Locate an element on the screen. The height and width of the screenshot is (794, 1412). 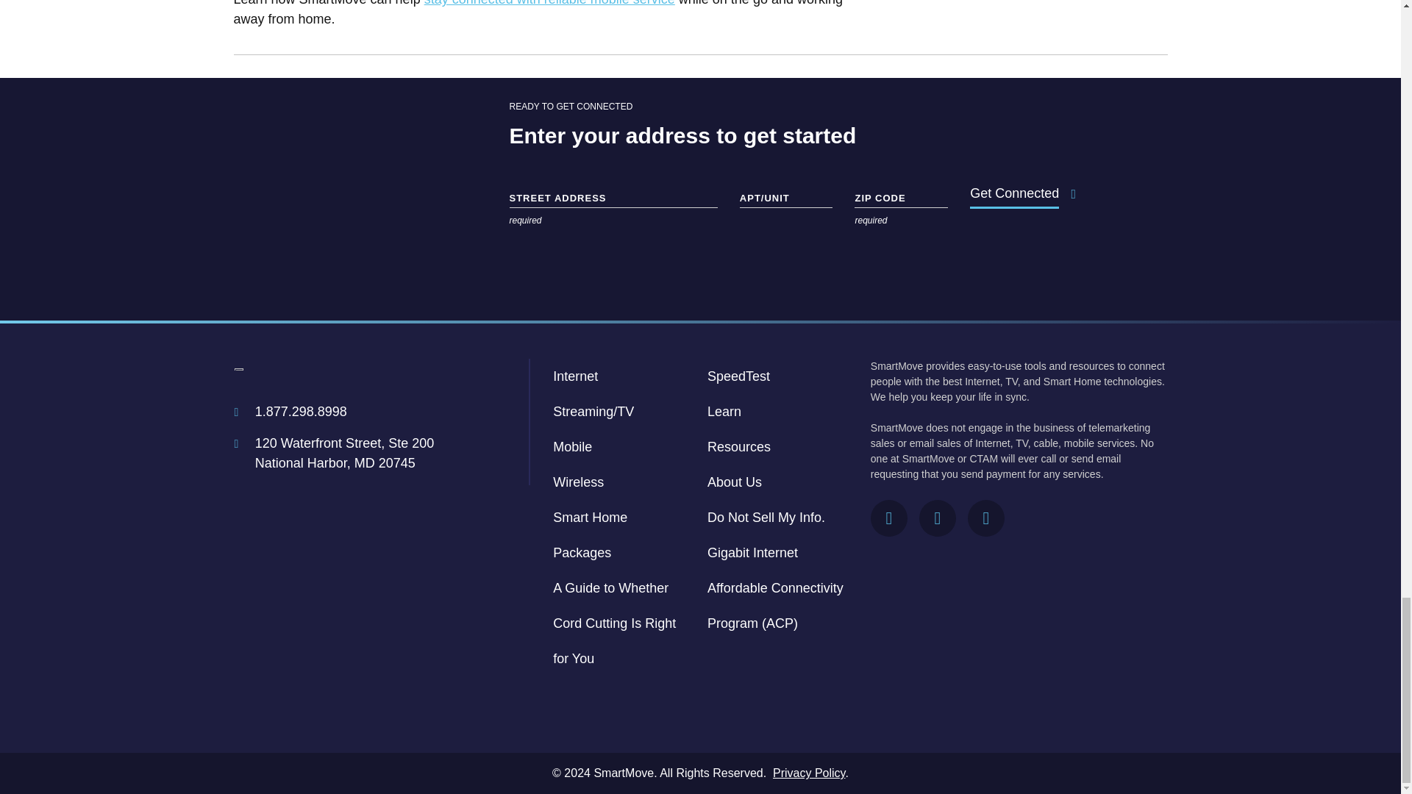
1.877.298.8998 is located at coordinates (302, 412).